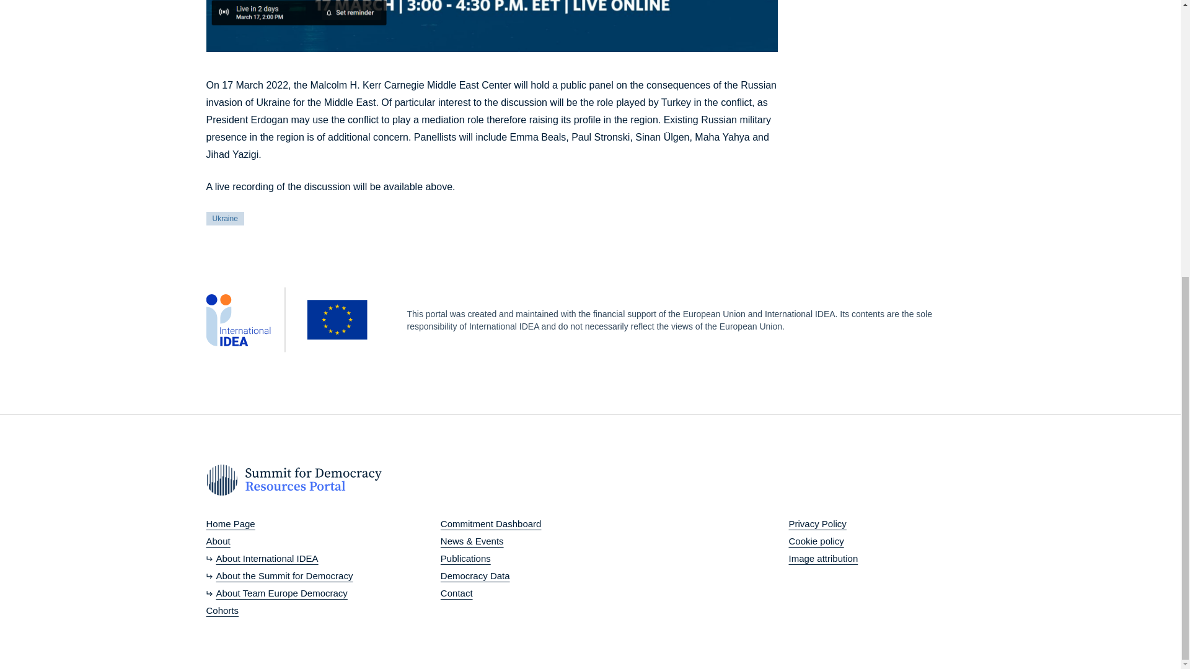 This screenshot has width=1190, height=669. Describe the element at coordinates (279, 611) in the screenshot. I see `Cohorts` at that location.